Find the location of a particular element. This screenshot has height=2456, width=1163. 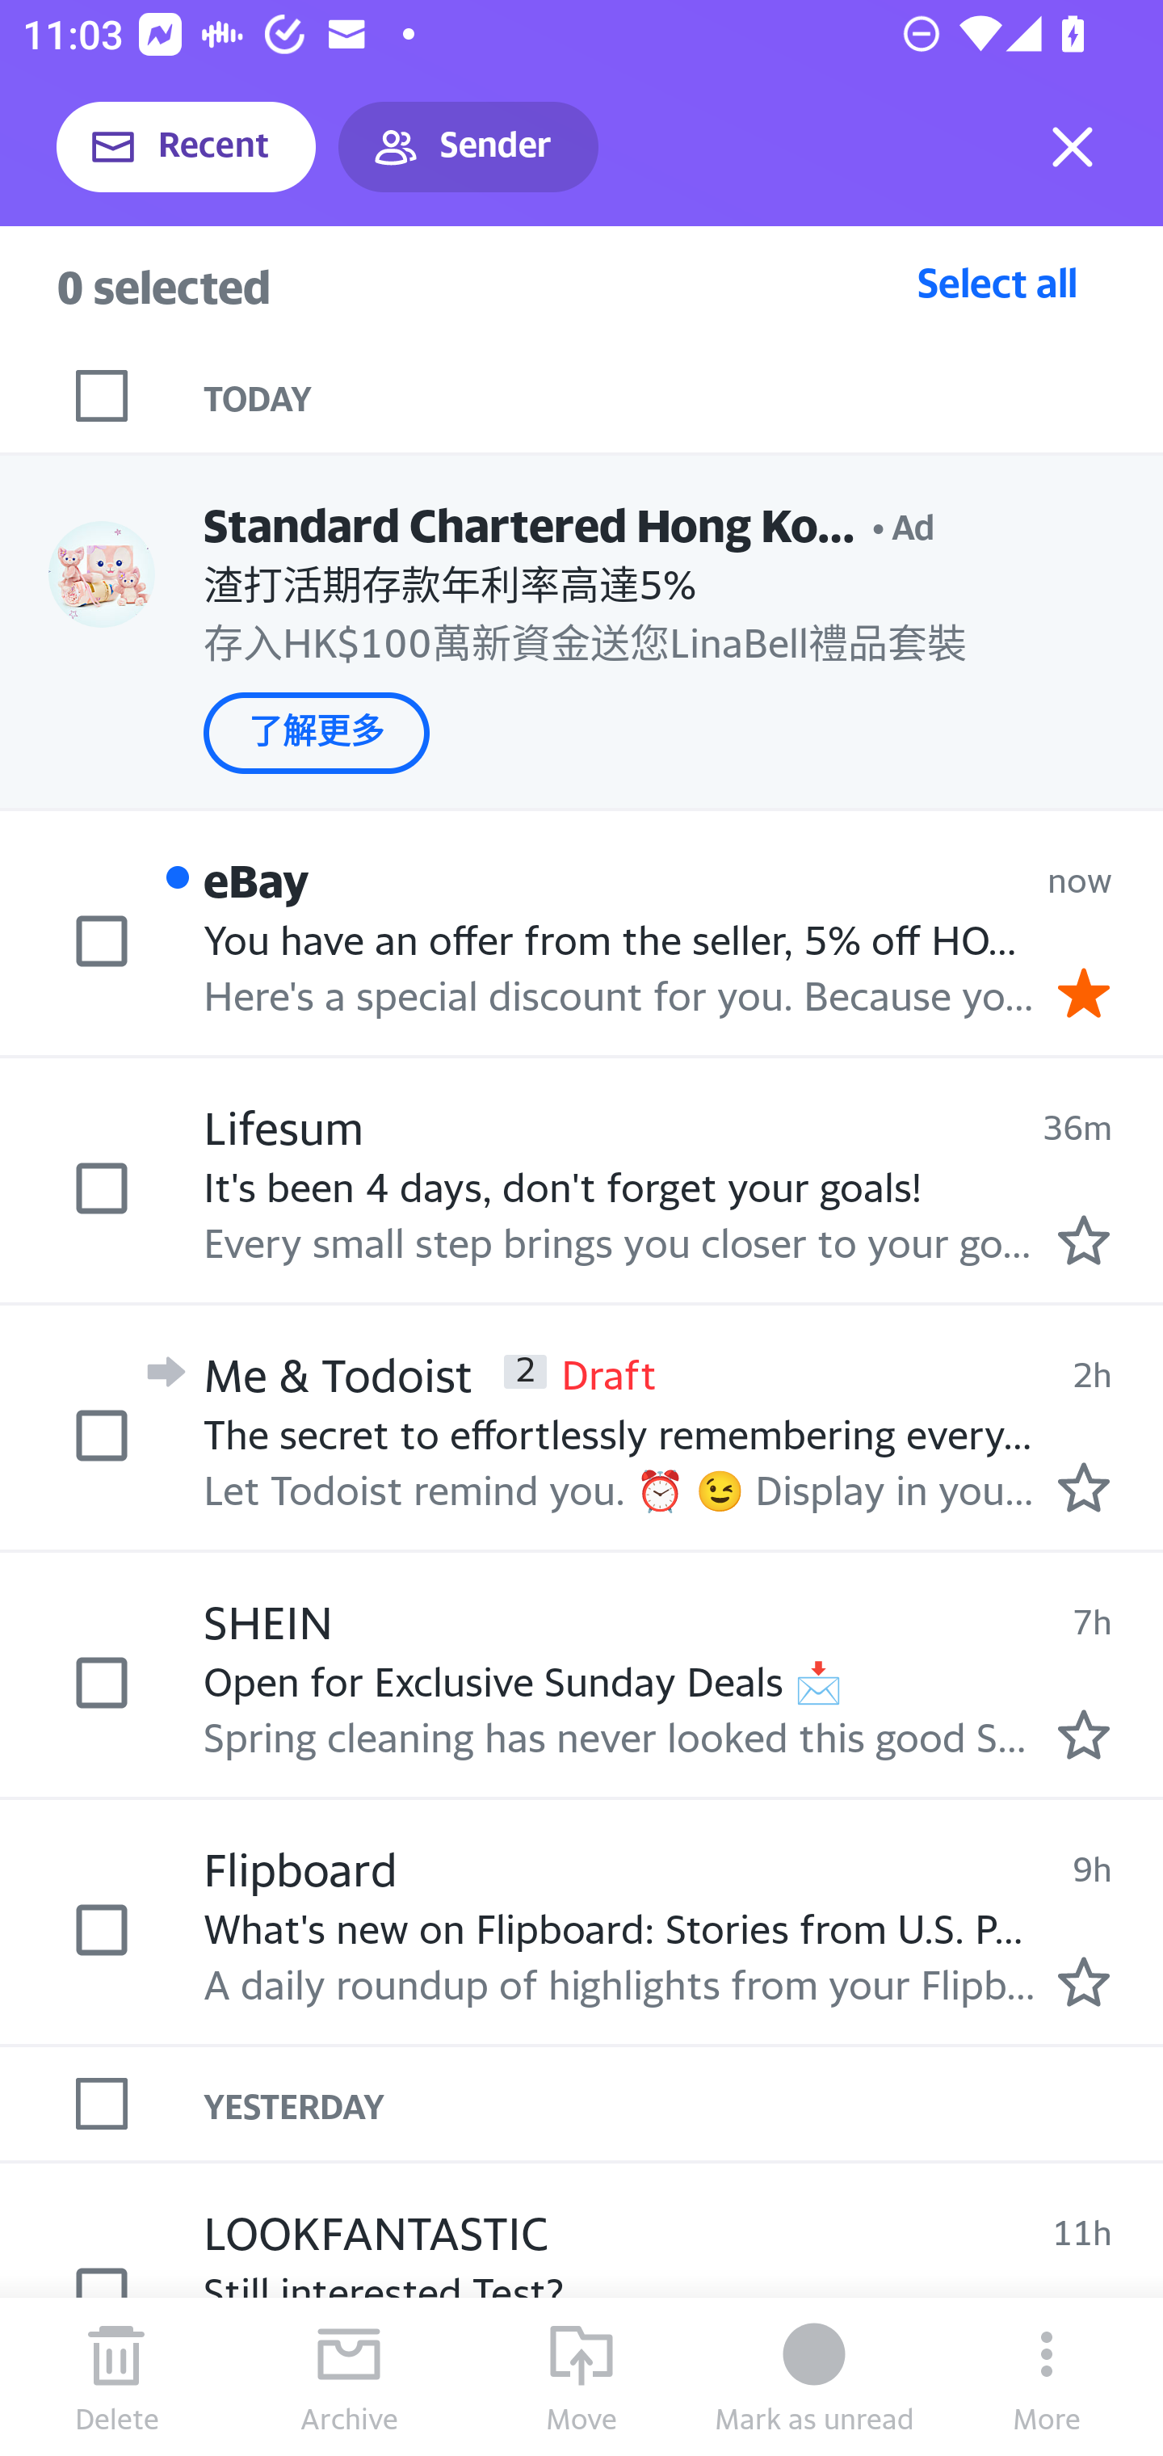

TODAY is located at coordinates (683, 396).